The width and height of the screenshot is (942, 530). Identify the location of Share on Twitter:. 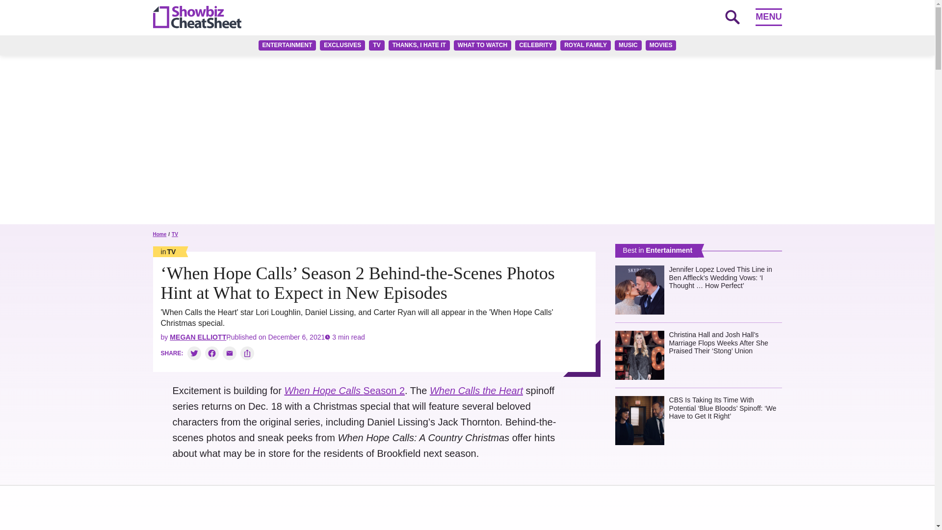
(194, 353).